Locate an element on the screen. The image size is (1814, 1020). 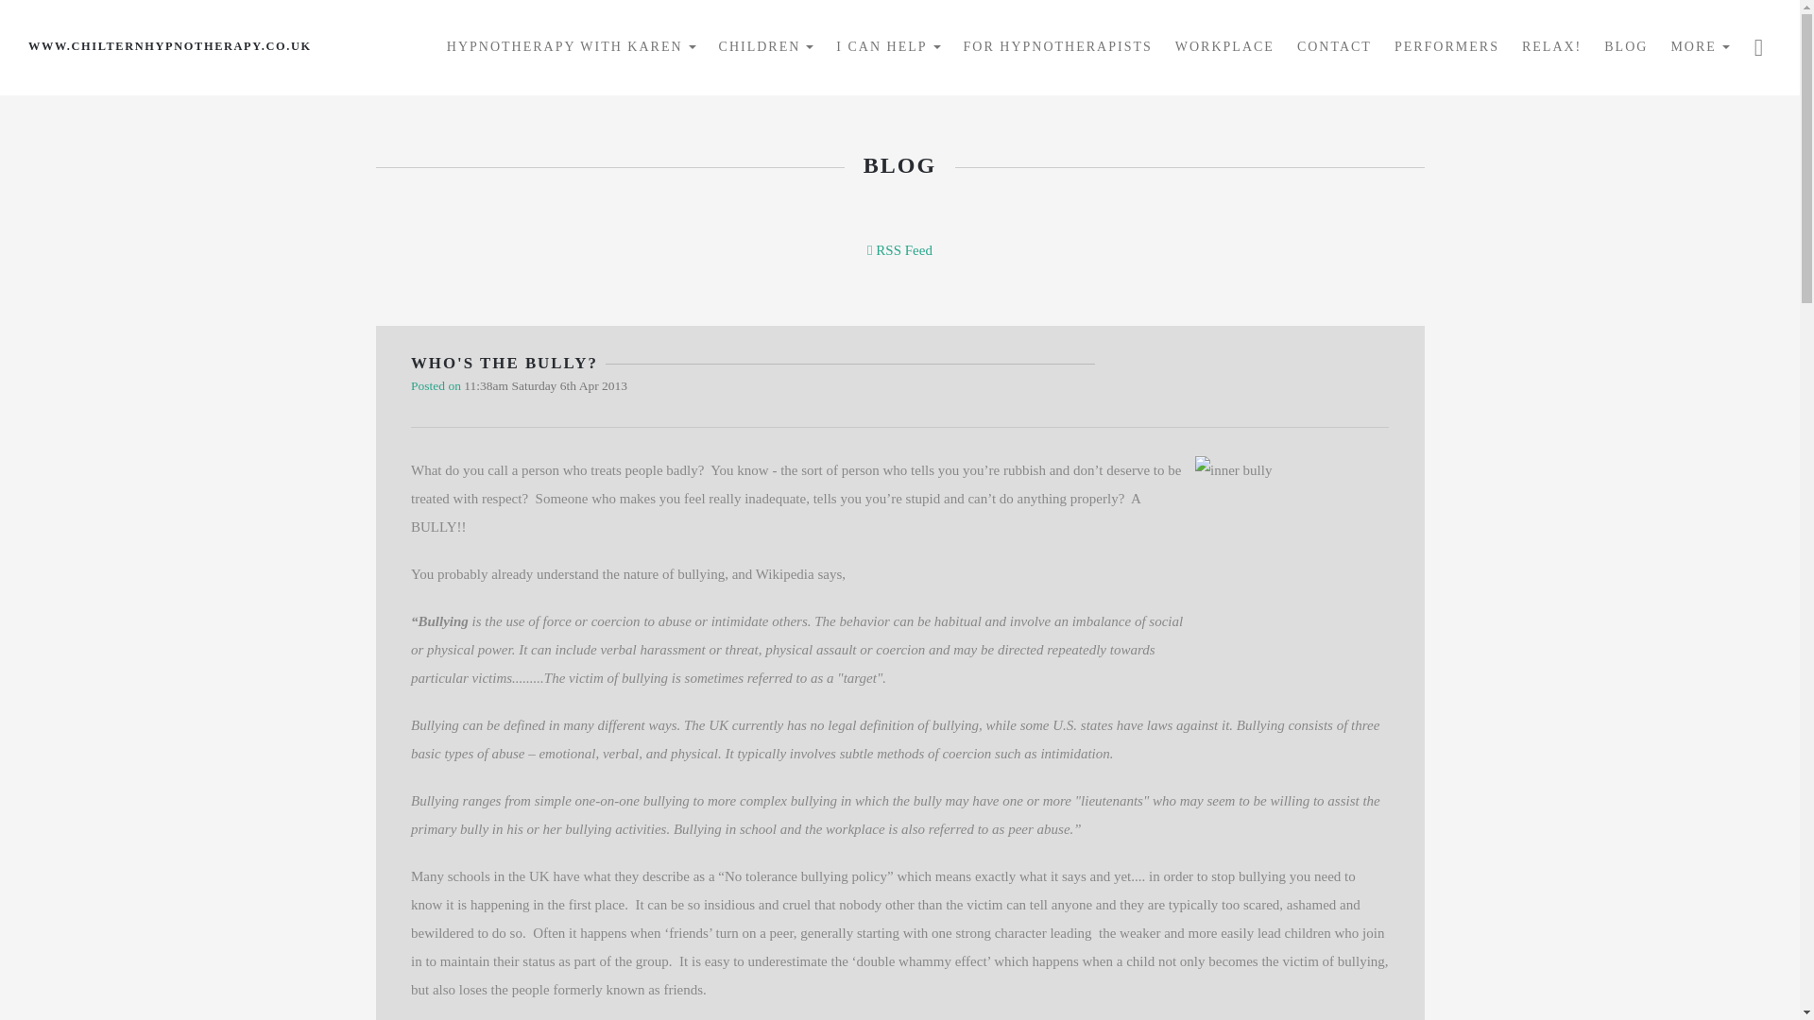
United States is located at coordinates (1064, 725).